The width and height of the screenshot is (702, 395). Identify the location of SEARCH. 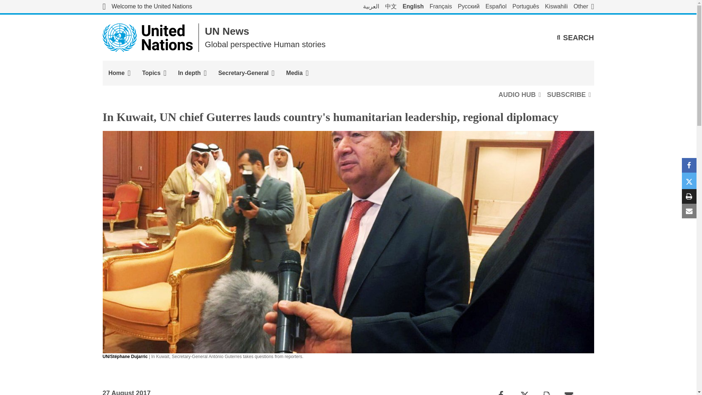
(575, 37).